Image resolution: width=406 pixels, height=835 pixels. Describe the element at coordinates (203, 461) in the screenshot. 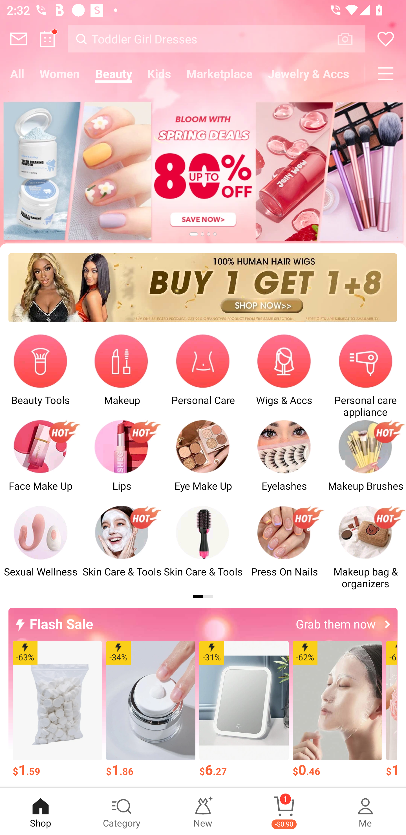

I see `Eye Make Up` at that location.